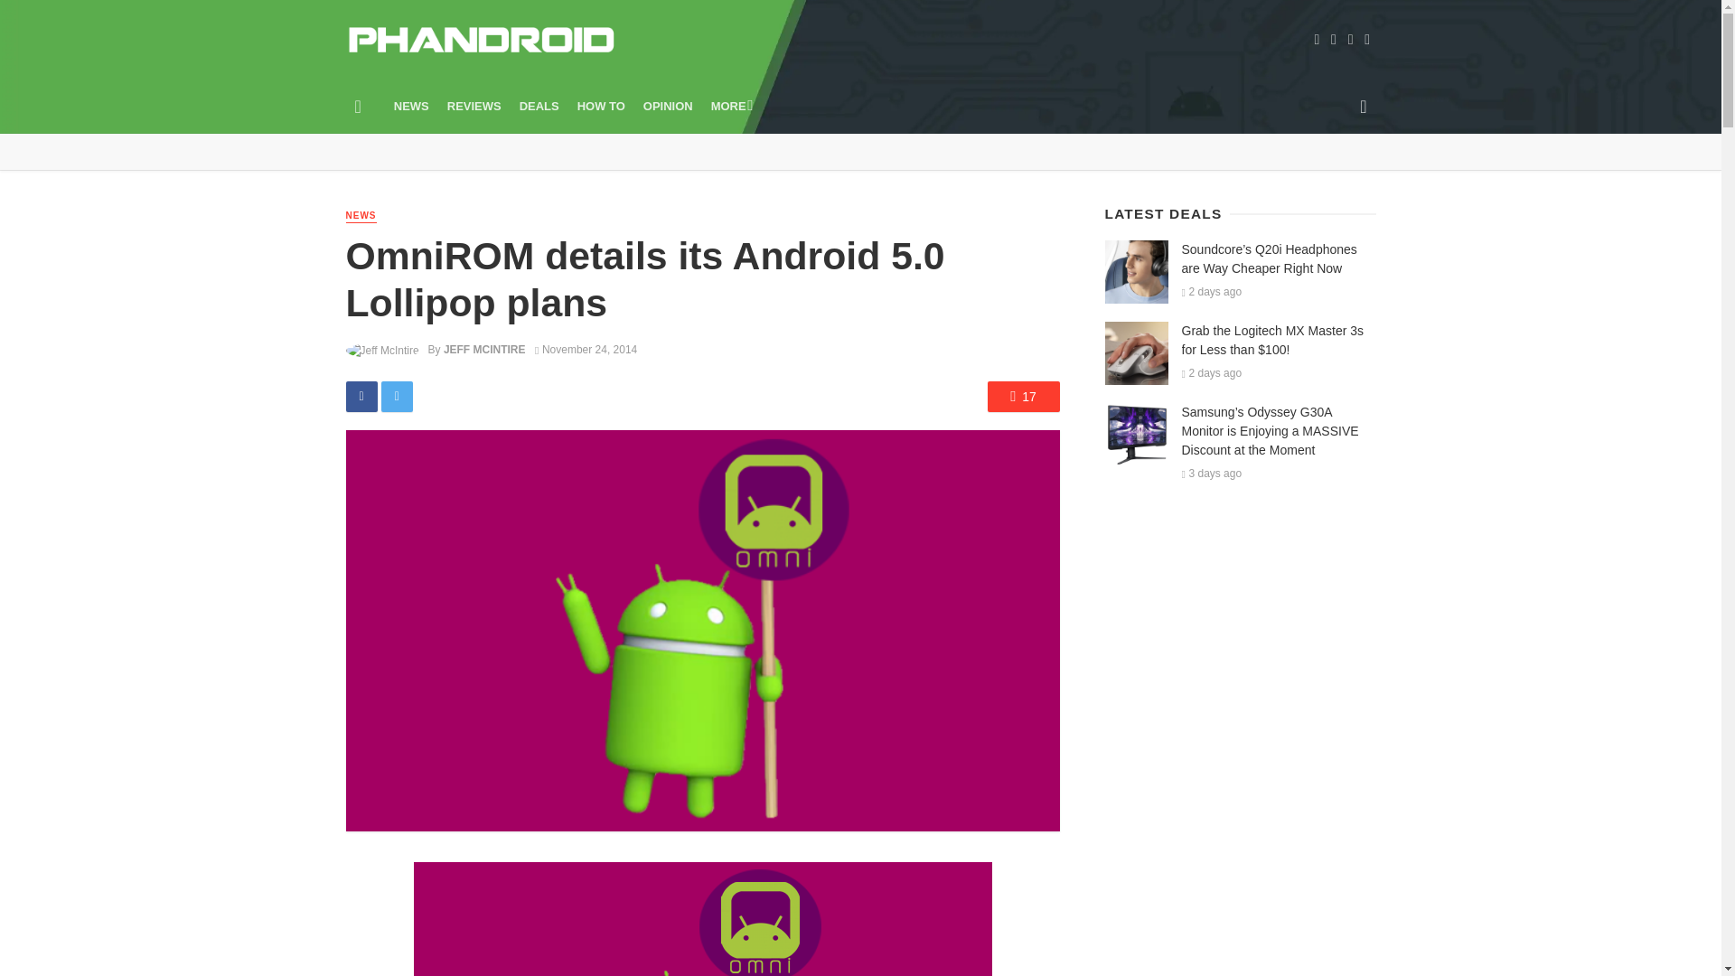 This screenshot has height=976, width=1735. What do you see at coordinates (1023, 396) in the screenshot?
I see `17 Comments` at bounding box center [1023, 396].